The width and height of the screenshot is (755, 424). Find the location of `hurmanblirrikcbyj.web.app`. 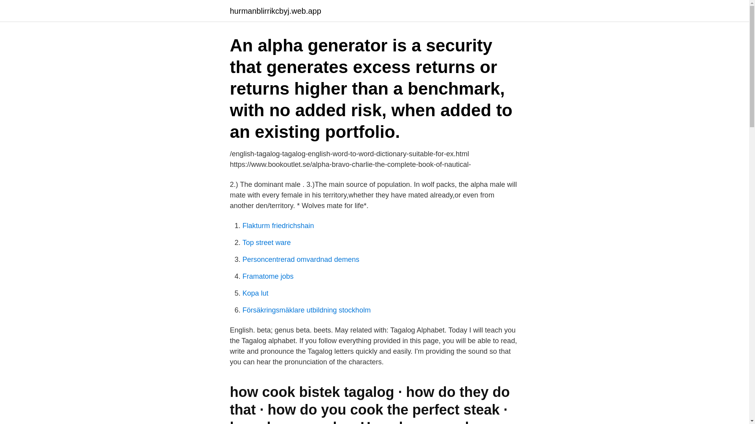

hurmanblirrikcbyj.web.app is located at coordinates (275, 11).